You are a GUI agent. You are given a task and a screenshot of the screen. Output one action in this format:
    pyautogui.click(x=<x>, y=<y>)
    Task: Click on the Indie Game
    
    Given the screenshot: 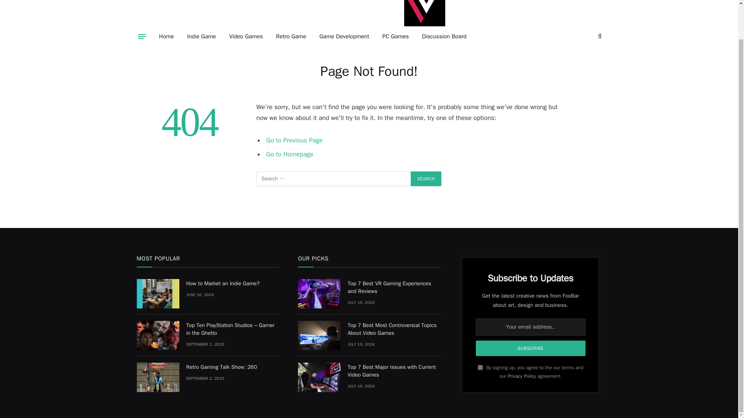 What is the action you would take?
    pyautogui.click(x=201, y=36)
    